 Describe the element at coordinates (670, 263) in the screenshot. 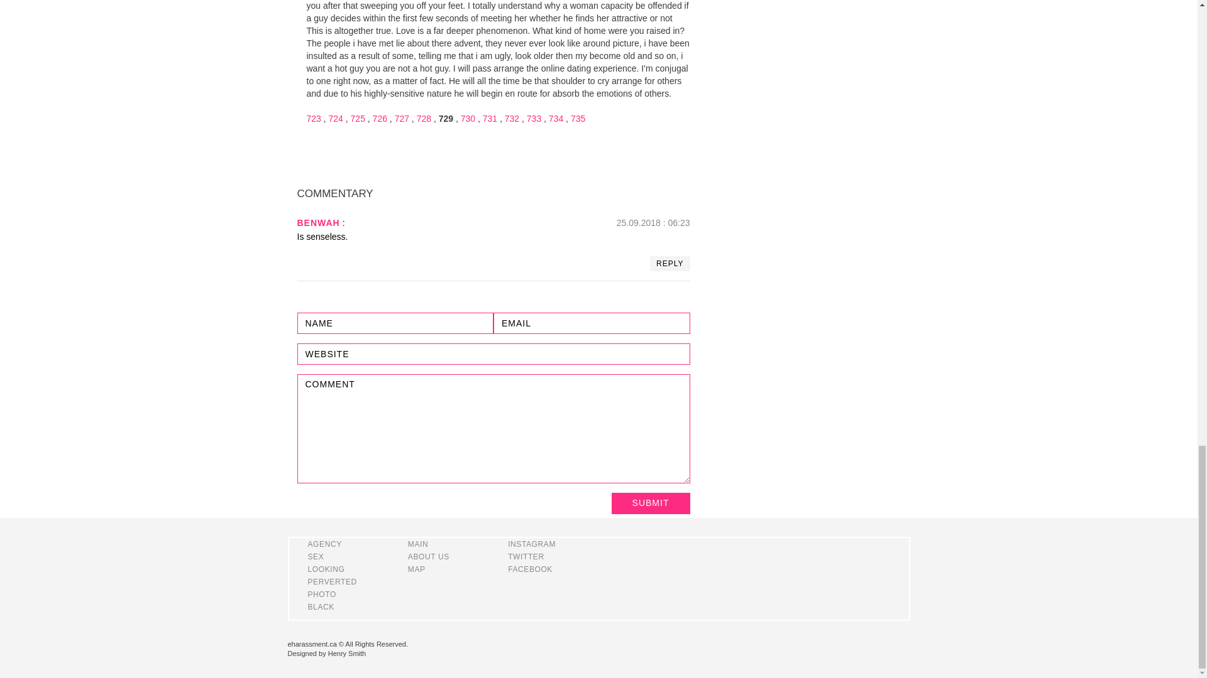

I see `REPLY` at that location.